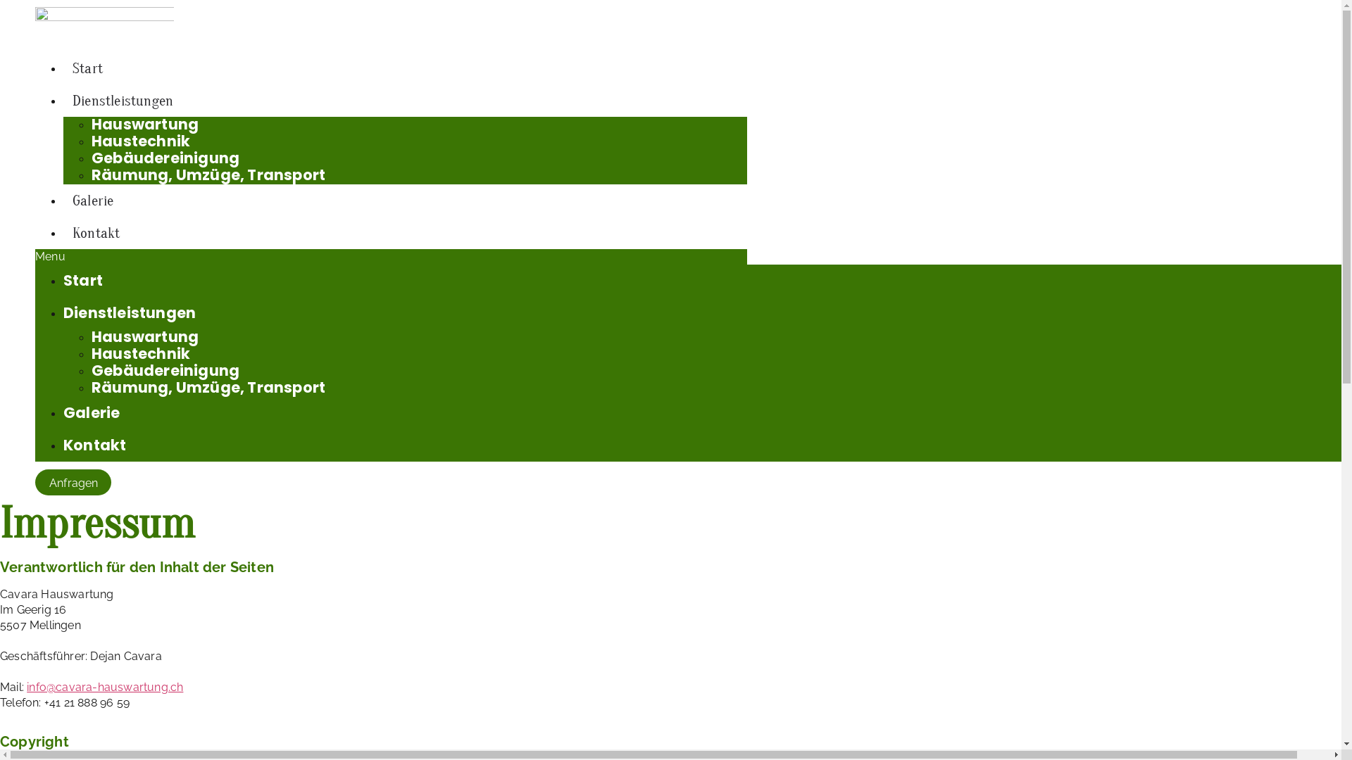 This screenshot has width=1352, height=760. I want to click on Kontakt, so click(94, 445).